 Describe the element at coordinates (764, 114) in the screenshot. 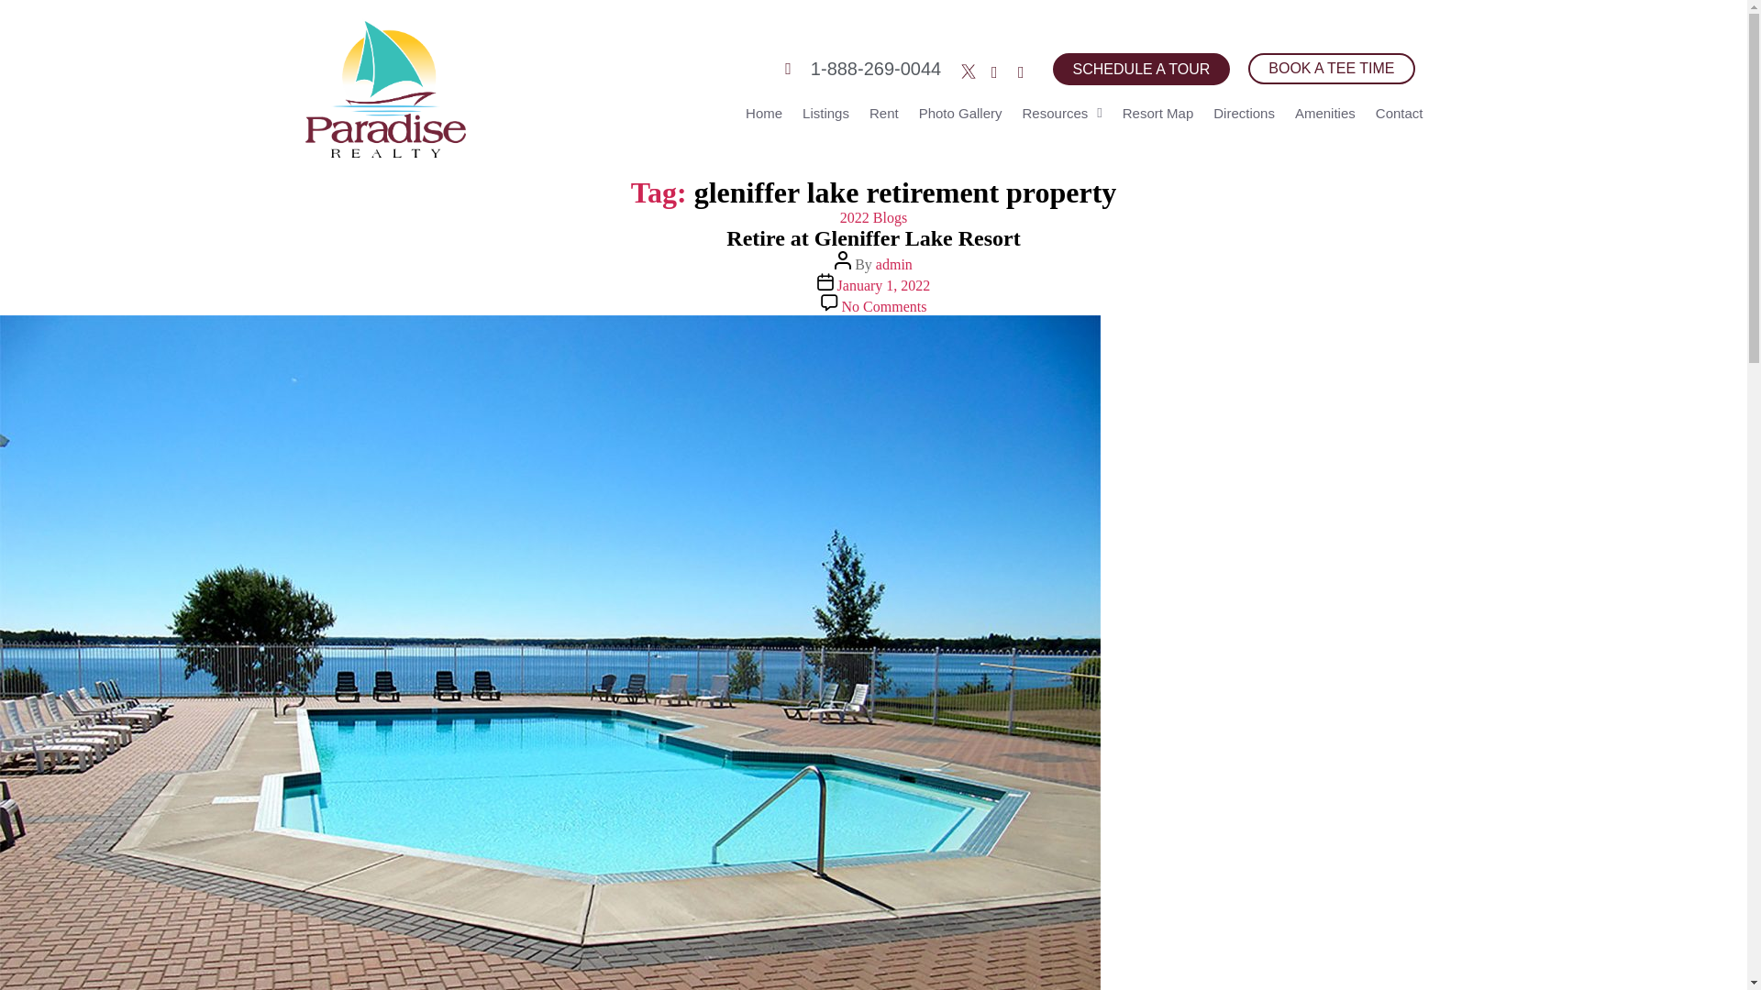

I see `Home` at that location.